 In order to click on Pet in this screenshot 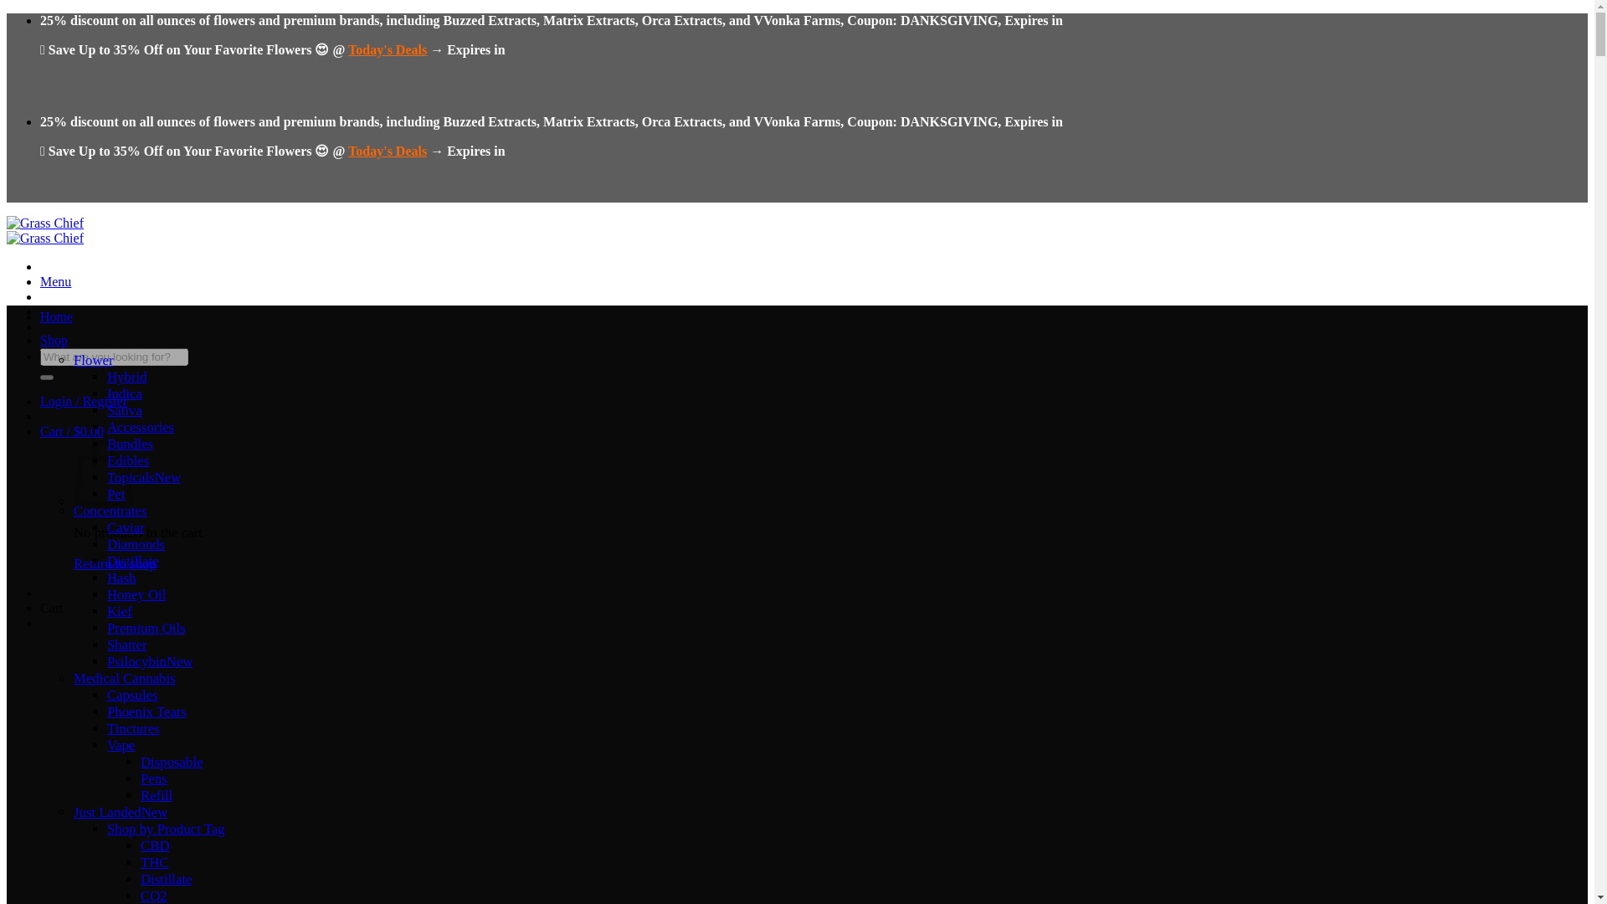, I will do `click(116, 494)`.